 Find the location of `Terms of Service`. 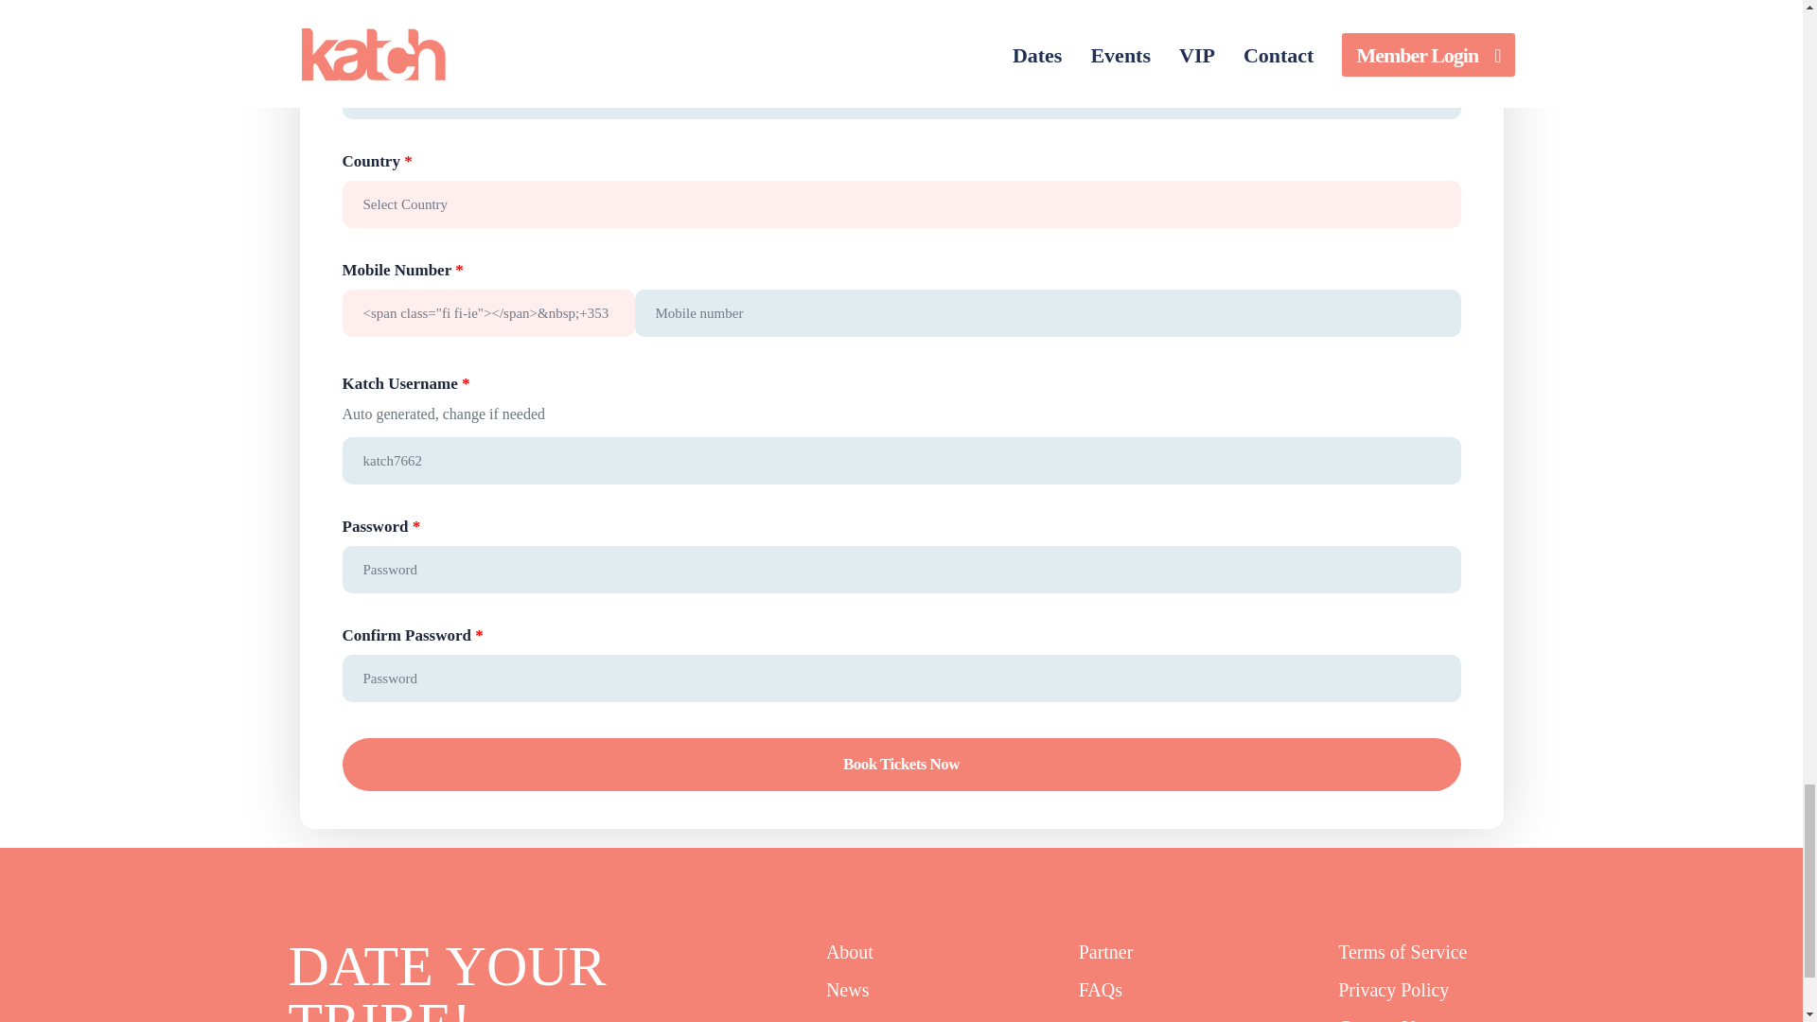

Terms of Service is located at coordinates (1402, 952).